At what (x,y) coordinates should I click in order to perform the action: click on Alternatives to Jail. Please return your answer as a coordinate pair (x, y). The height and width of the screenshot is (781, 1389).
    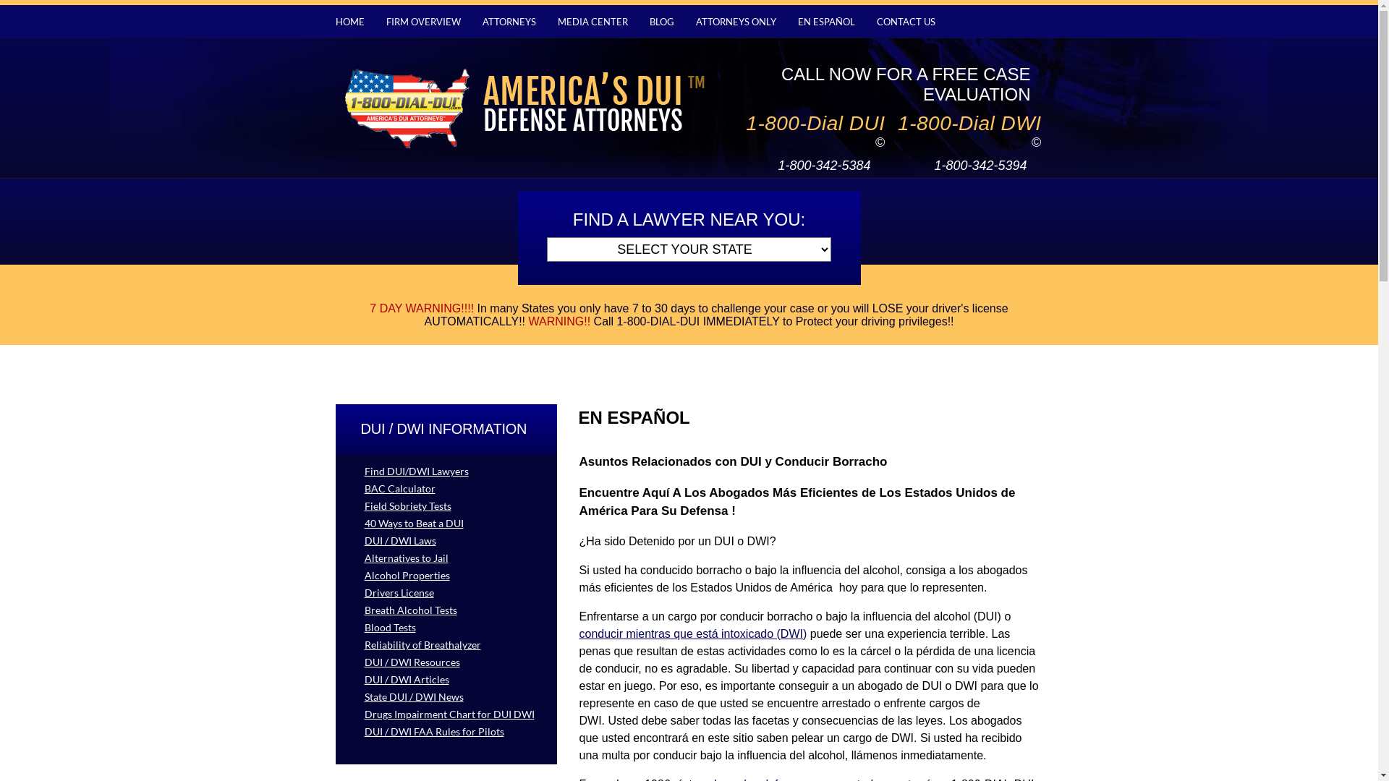
    Looking at the image, I should click on (446, 558).